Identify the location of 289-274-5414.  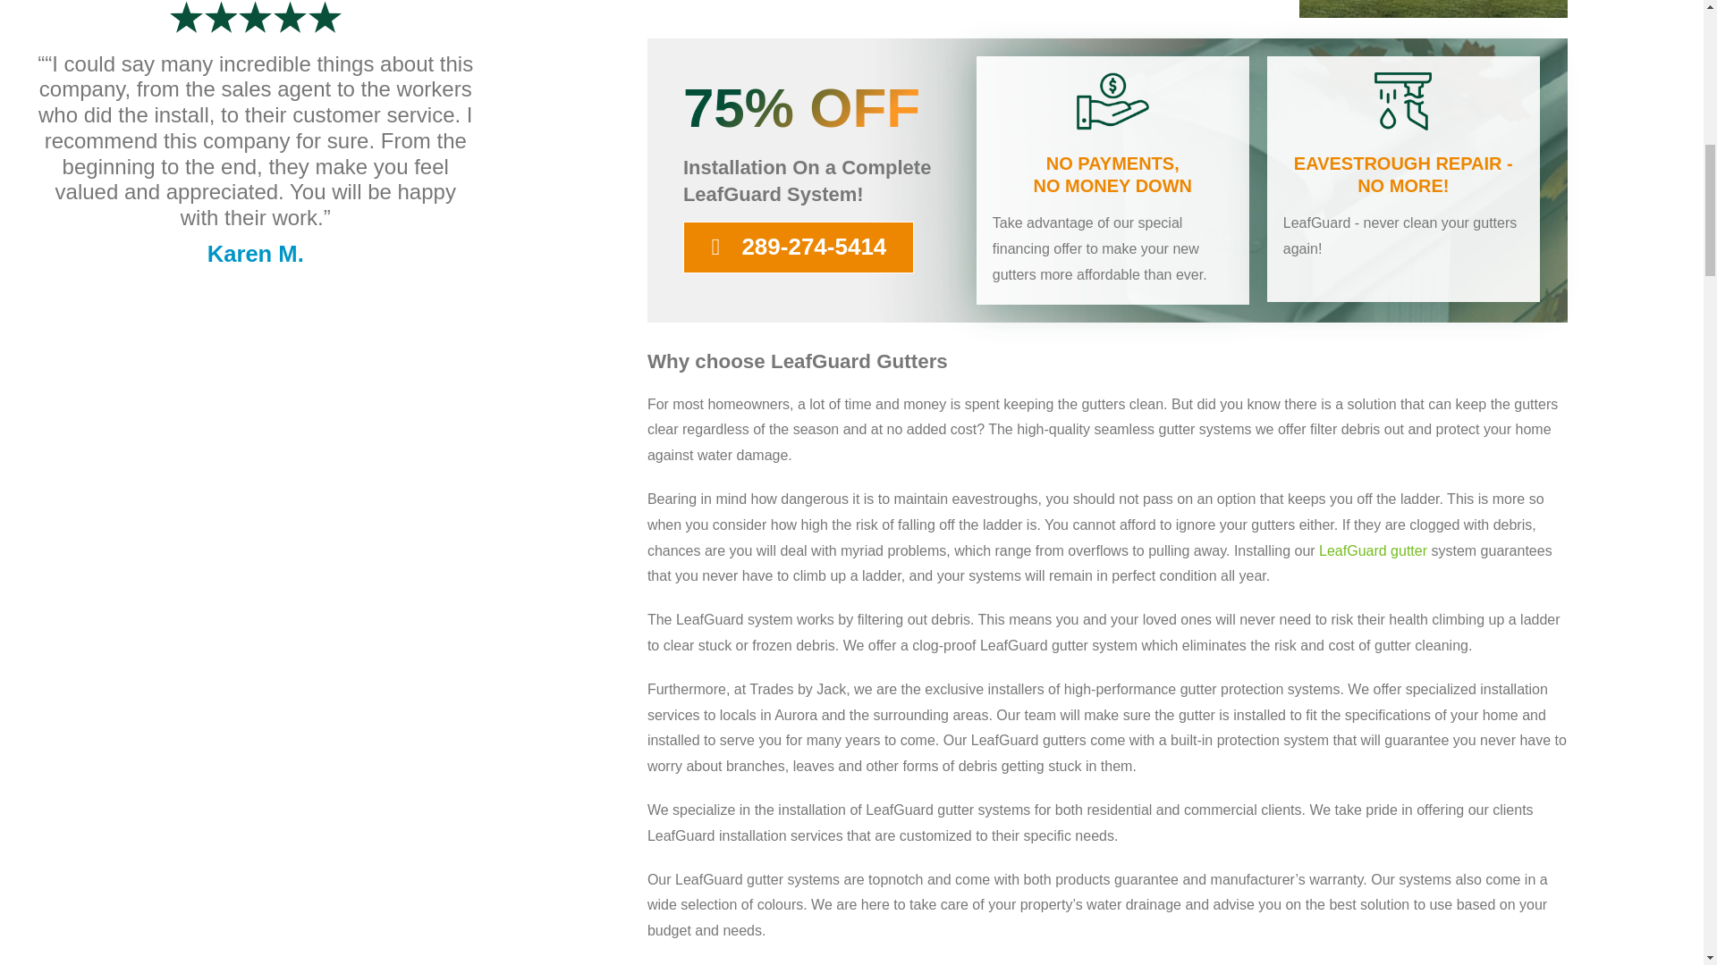
(798, 247).